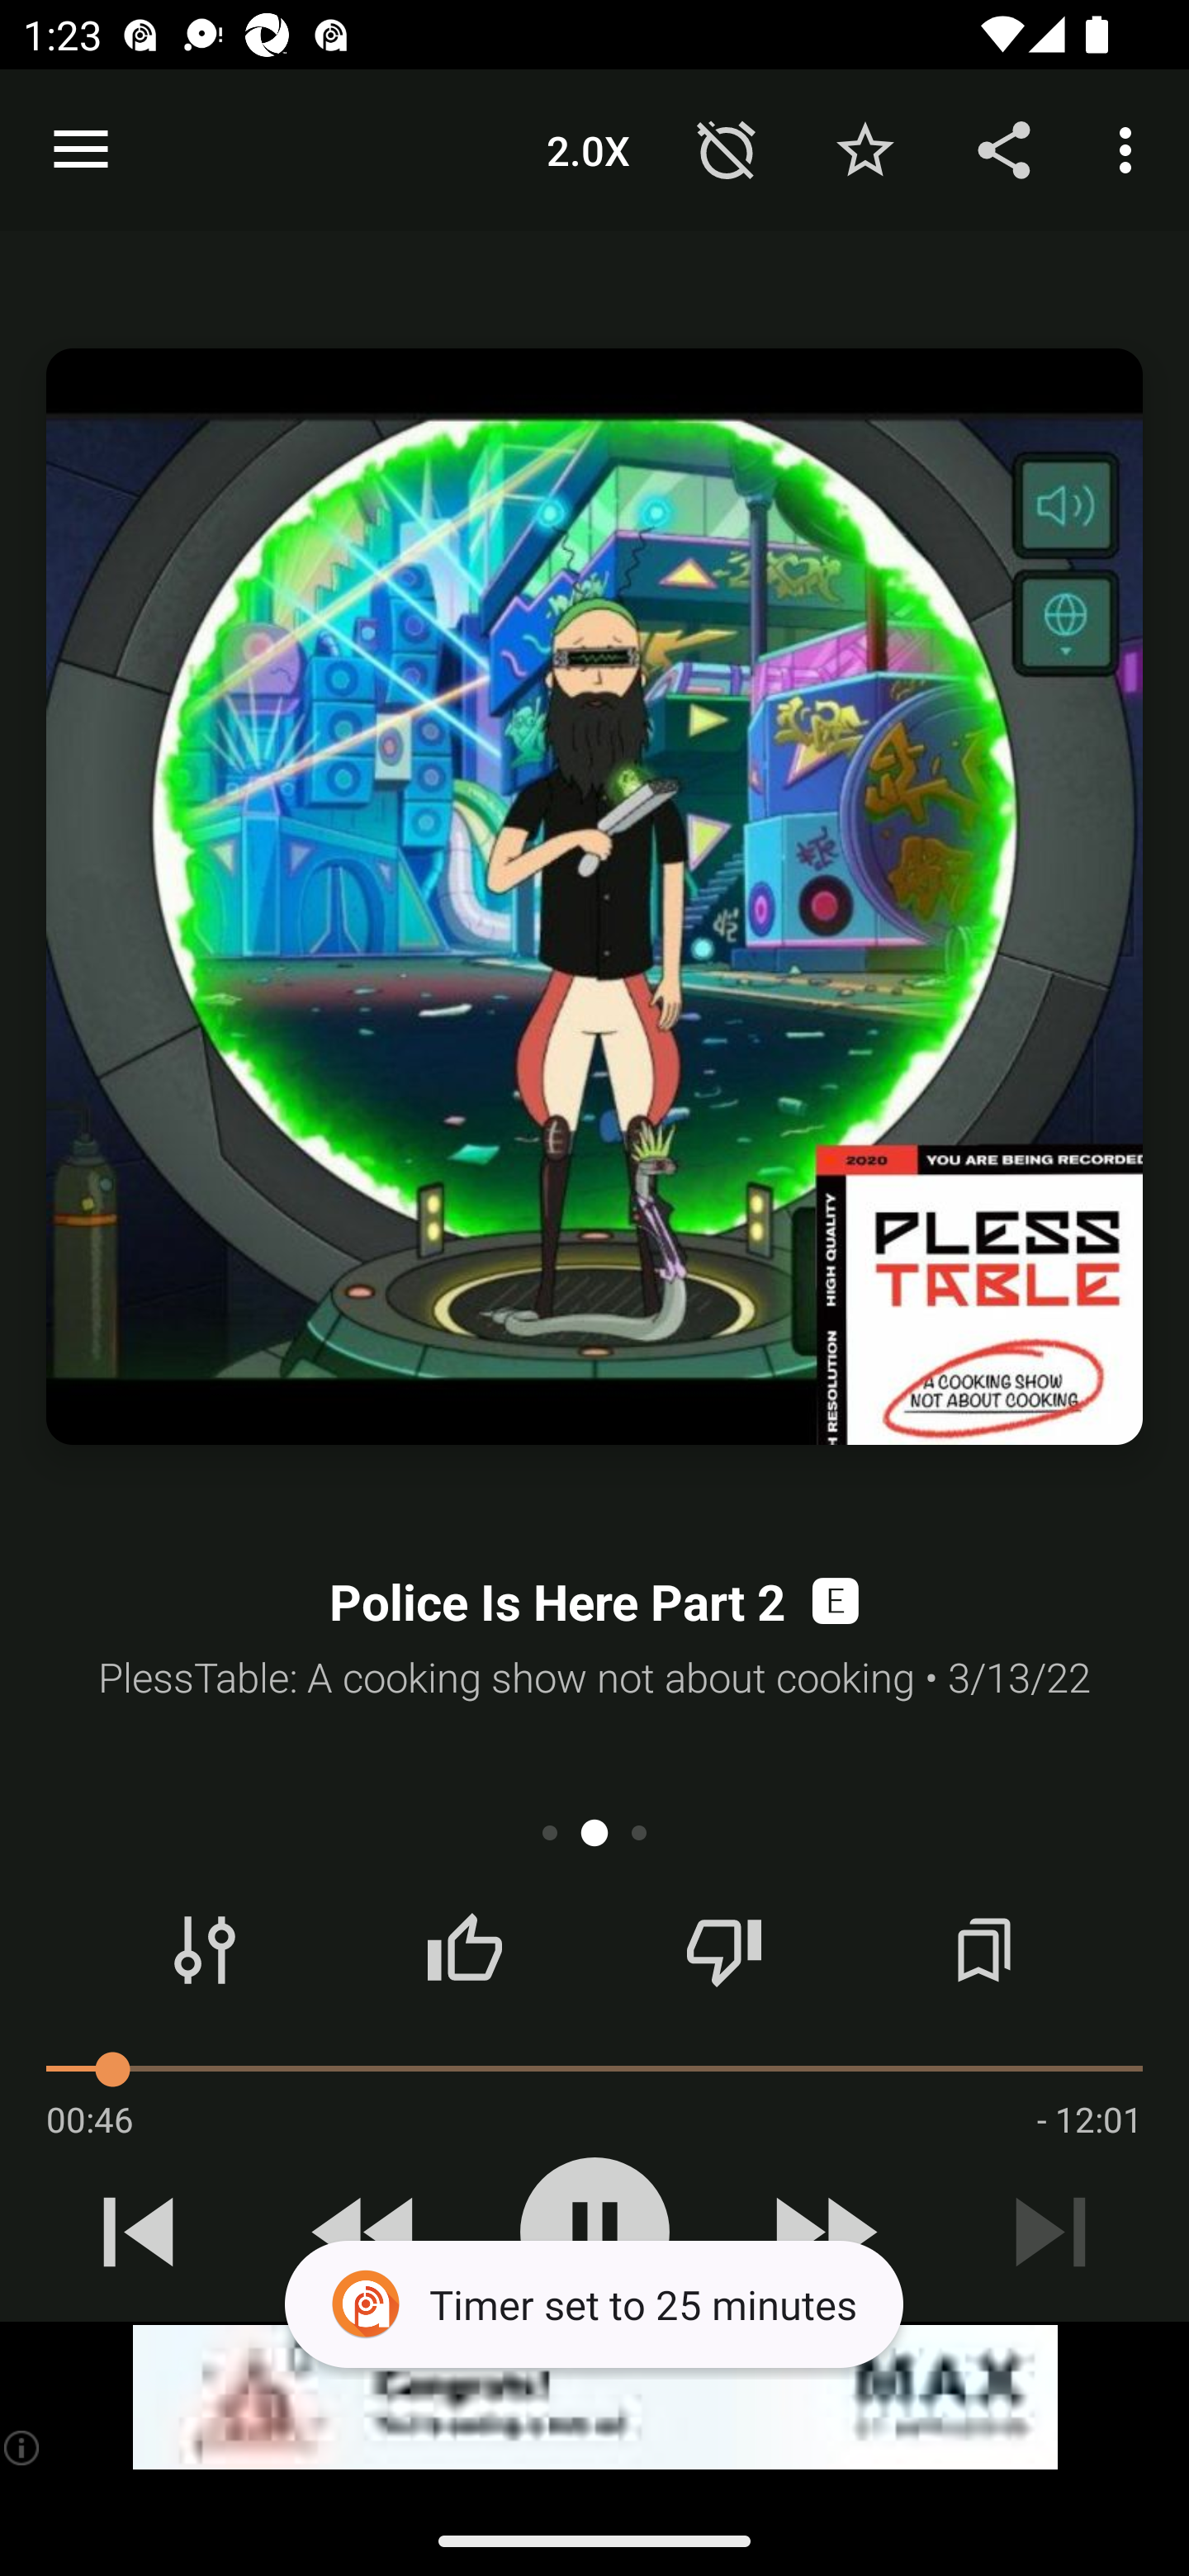 This screenshot has height=2576, width=1189. What do you see at coordinates (1004, 149) in the screenshot?
I see `Share` at bounding box center [1004, 149].